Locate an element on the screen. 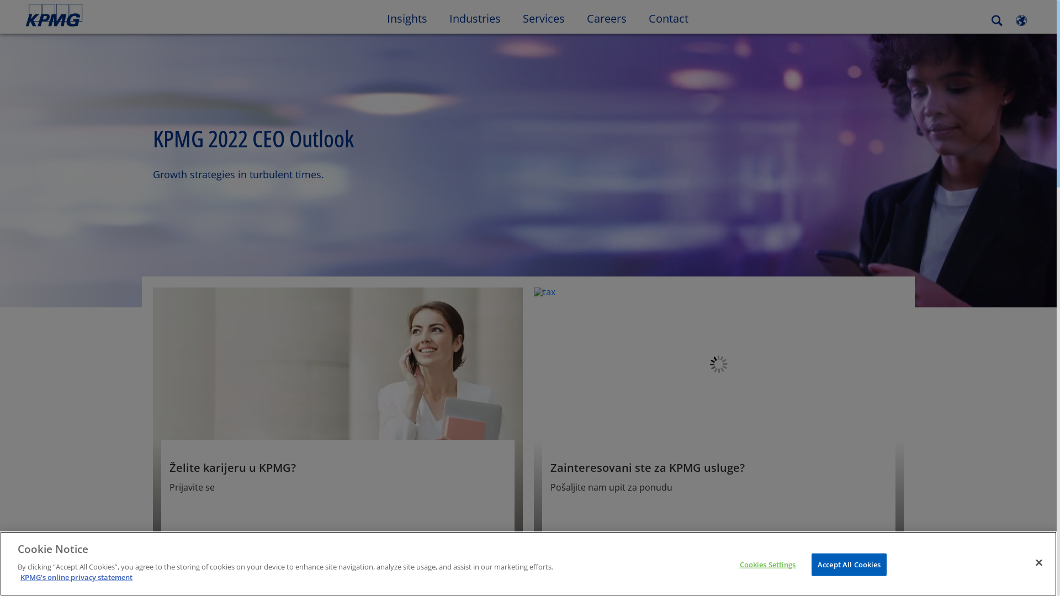  Insights is located at coordinates (407, 17).